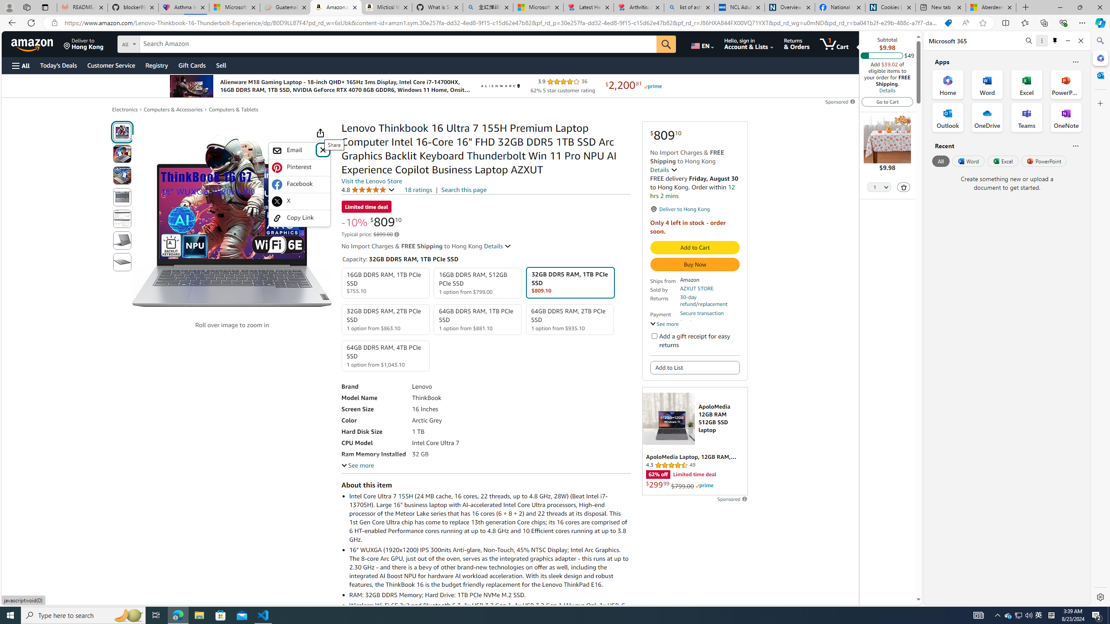 Image resolution: width=1110 pixels, height=624 pixels. What do you see at coordinates (991, 7) in the screenshot?
I see `Aberdeen, Hong Kong SAR hourly forecast | Microsoft Weather` at bounding box center [991, 7].